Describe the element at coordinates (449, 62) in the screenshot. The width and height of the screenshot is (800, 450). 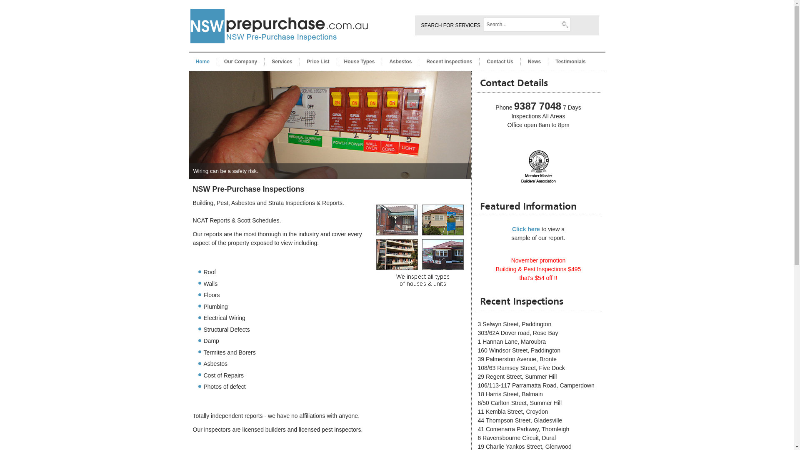
I see `Recent Inspections` at that location.